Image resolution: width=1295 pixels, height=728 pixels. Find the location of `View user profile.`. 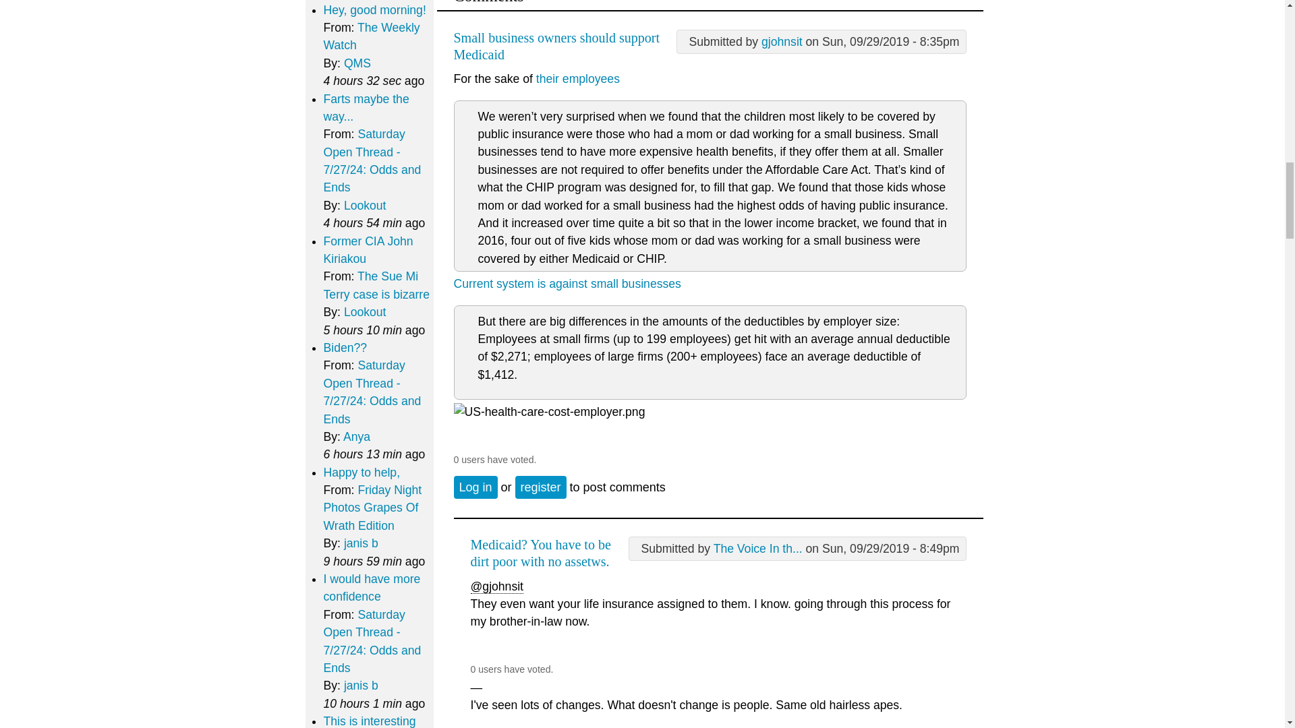

View user profile. is located at coordinates (782, 42).